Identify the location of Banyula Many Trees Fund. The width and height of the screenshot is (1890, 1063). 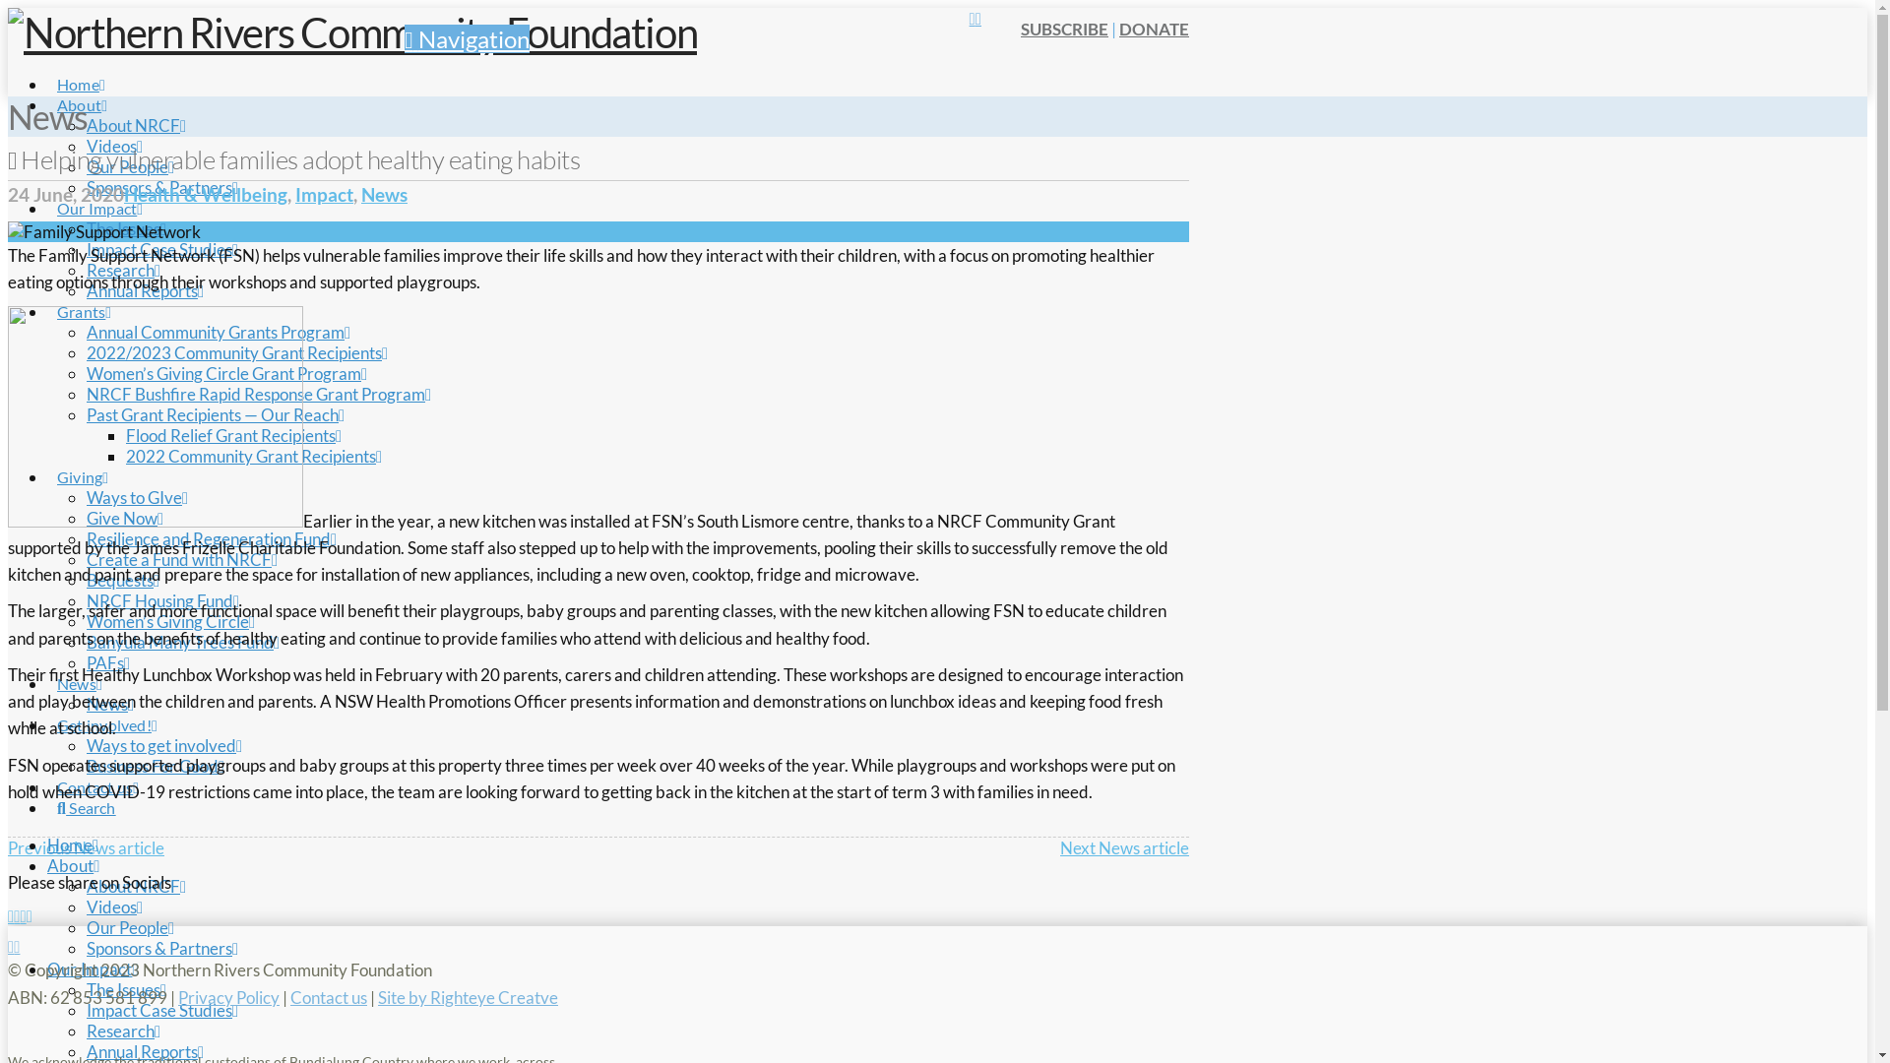
(183, 642).